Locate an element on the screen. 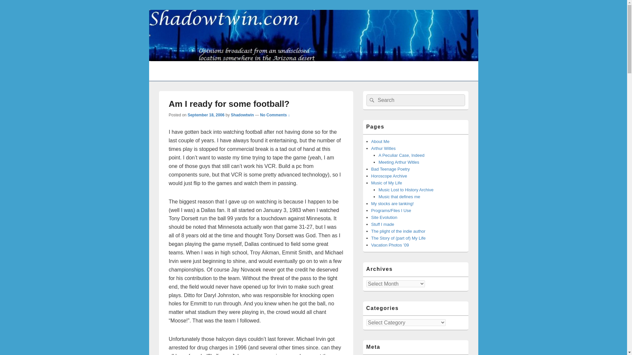  September 18, 2006 is located at coordinates (206, 115).